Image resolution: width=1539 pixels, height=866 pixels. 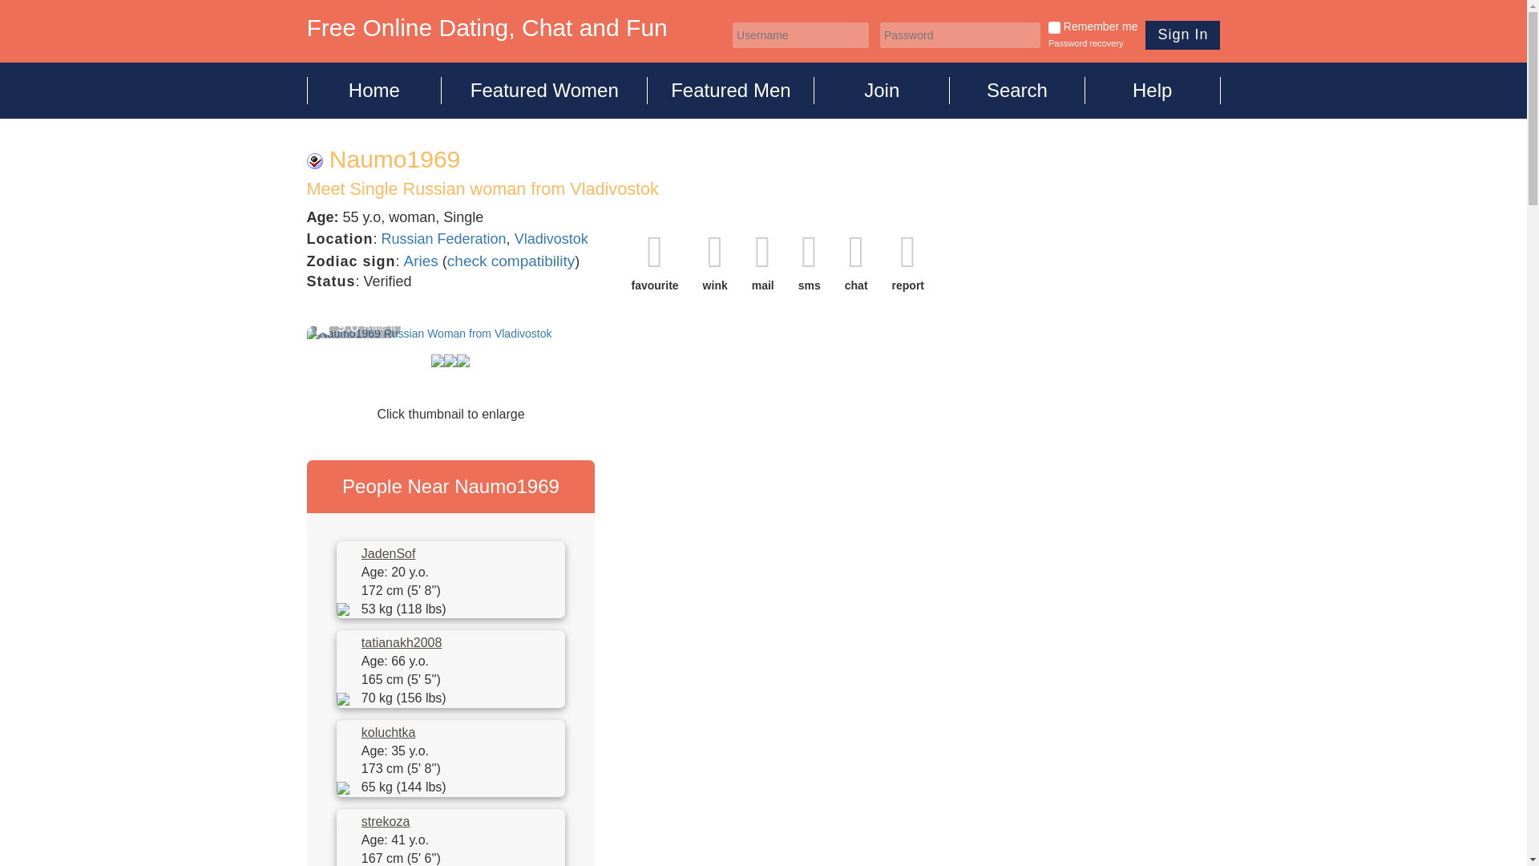 What do you see at coordinates (511, 261) in the screenshot?
I see `check compatibility` at bounding box center [511, 261].